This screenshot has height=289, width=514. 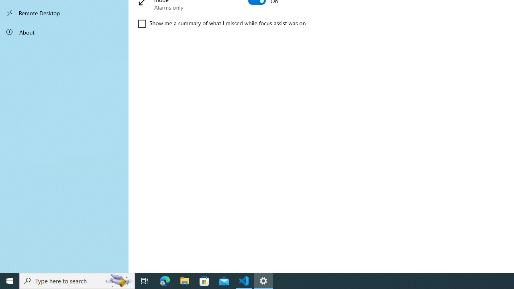 I want to click on Microsoft Store, so click(x=204, y=281).